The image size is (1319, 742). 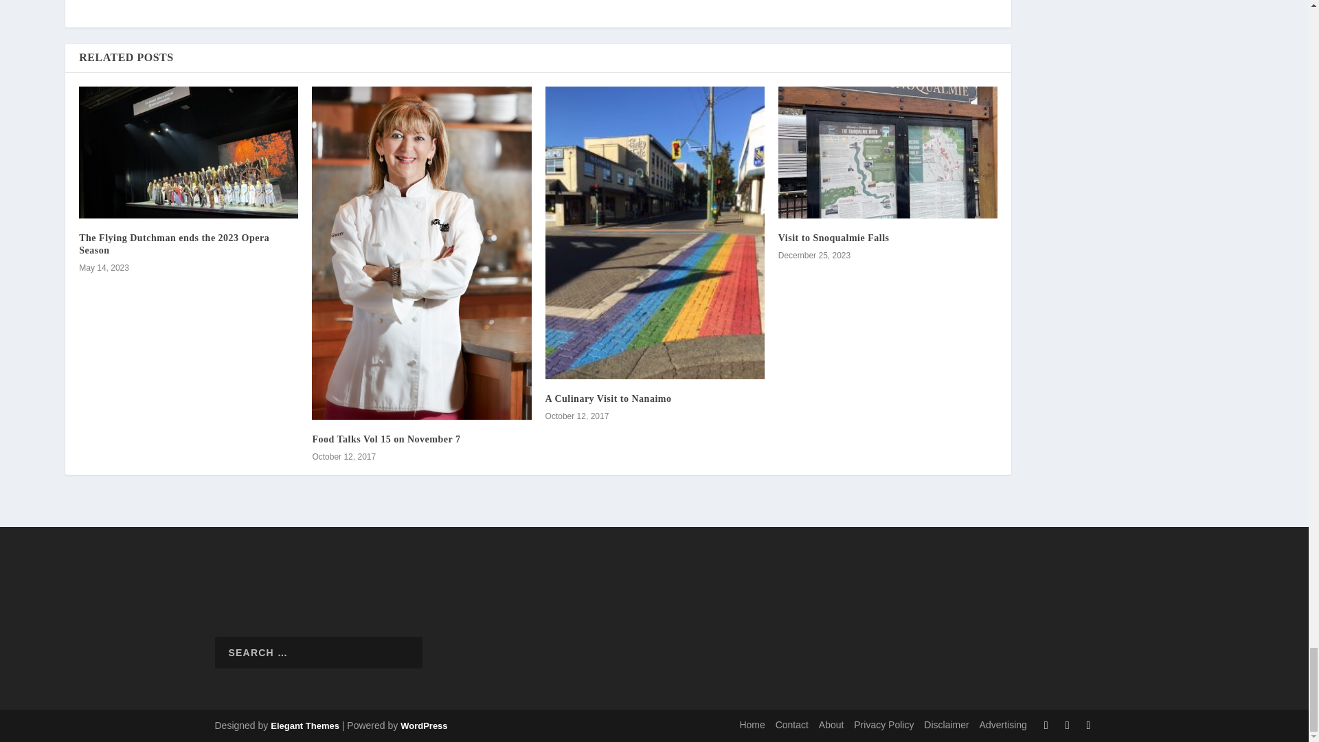 What do you see at coordinates (888, 153) in the screenshot?
I see `Visit to Snoqualmie Falls` at bounding box center [888, 153].